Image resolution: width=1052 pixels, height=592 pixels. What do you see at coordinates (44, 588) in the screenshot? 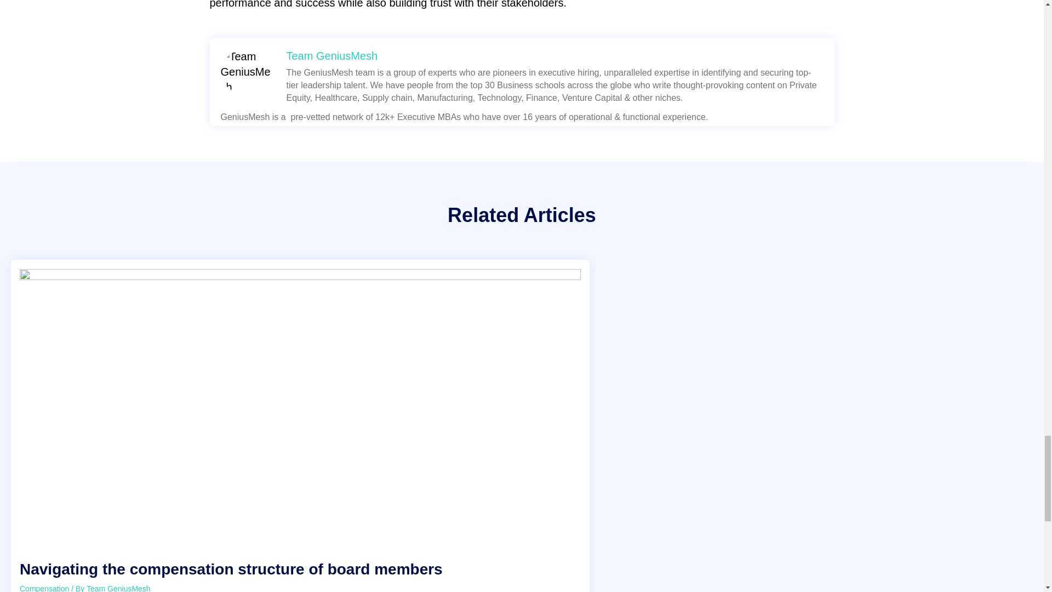
I see `Compensation` at bounding box center [44, 588].